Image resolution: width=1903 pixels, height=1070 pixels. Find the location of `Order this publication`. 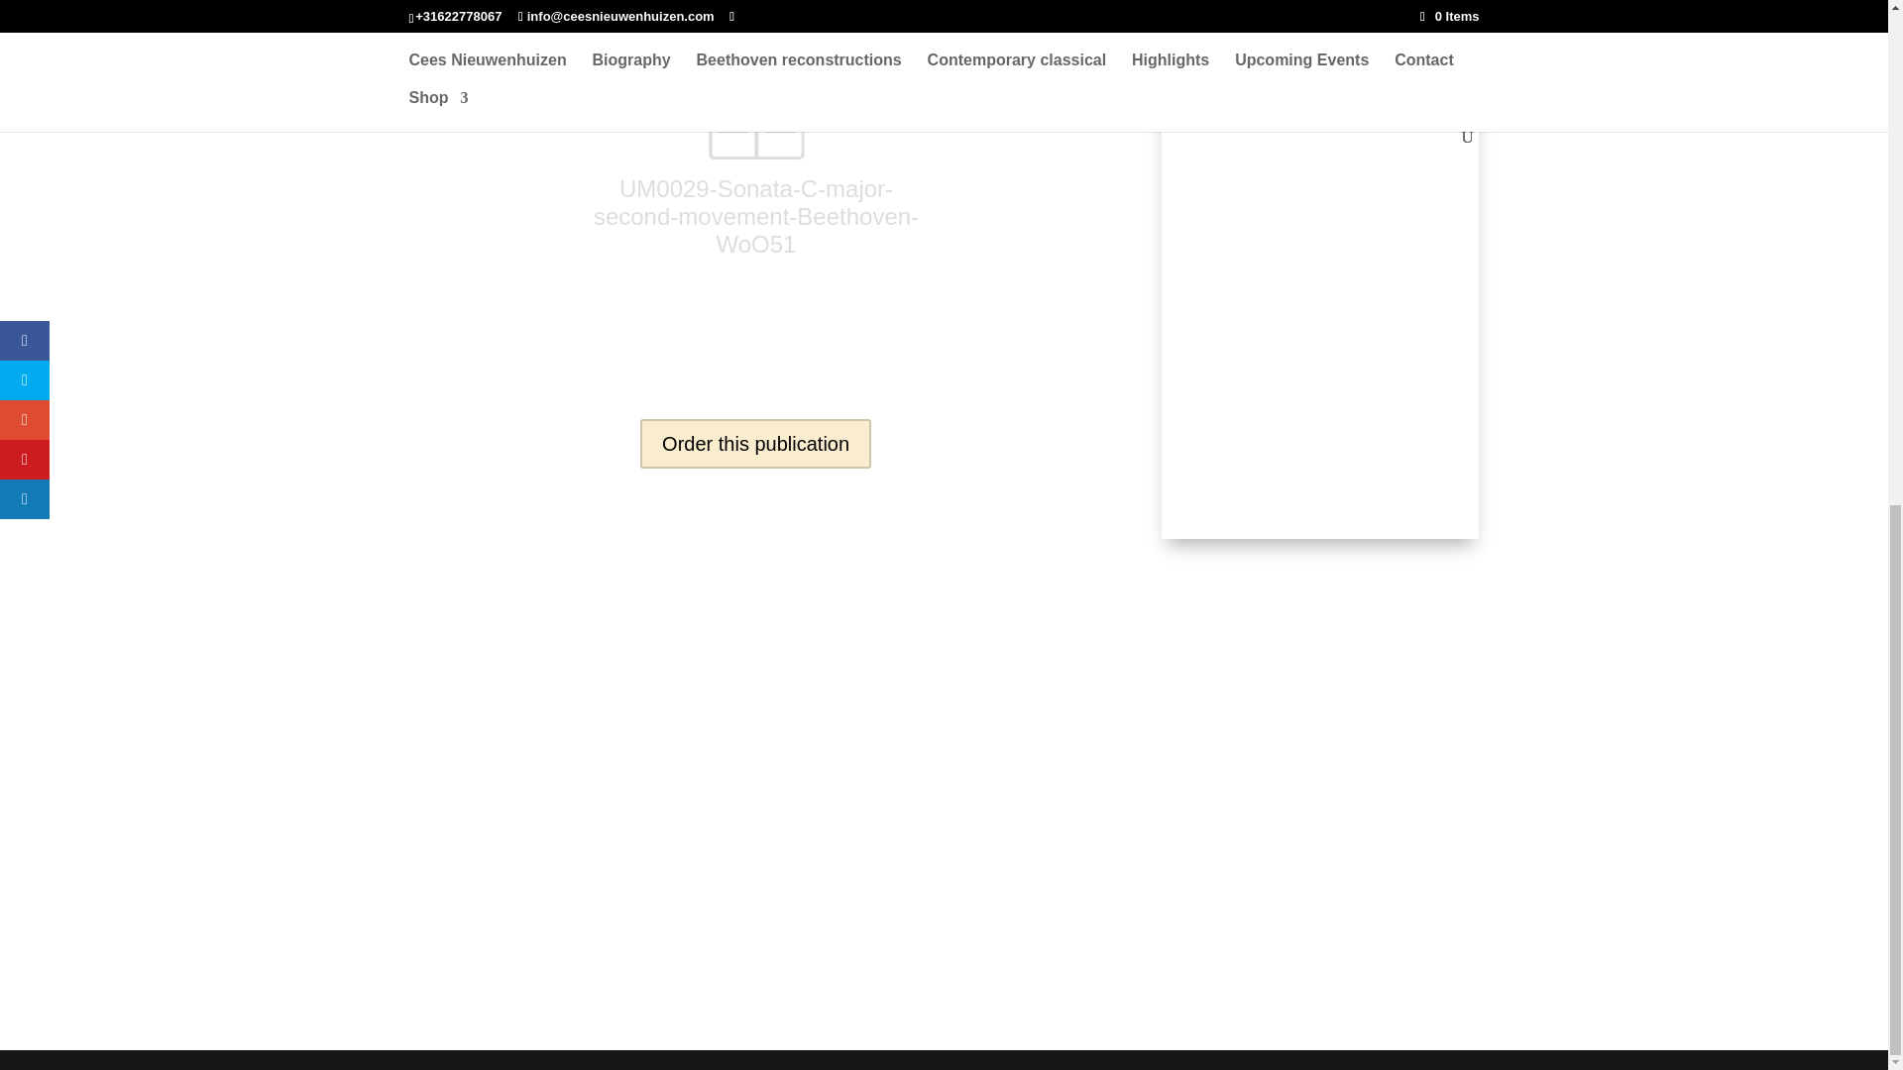

Order this publication is located at coordinates (755, 444).